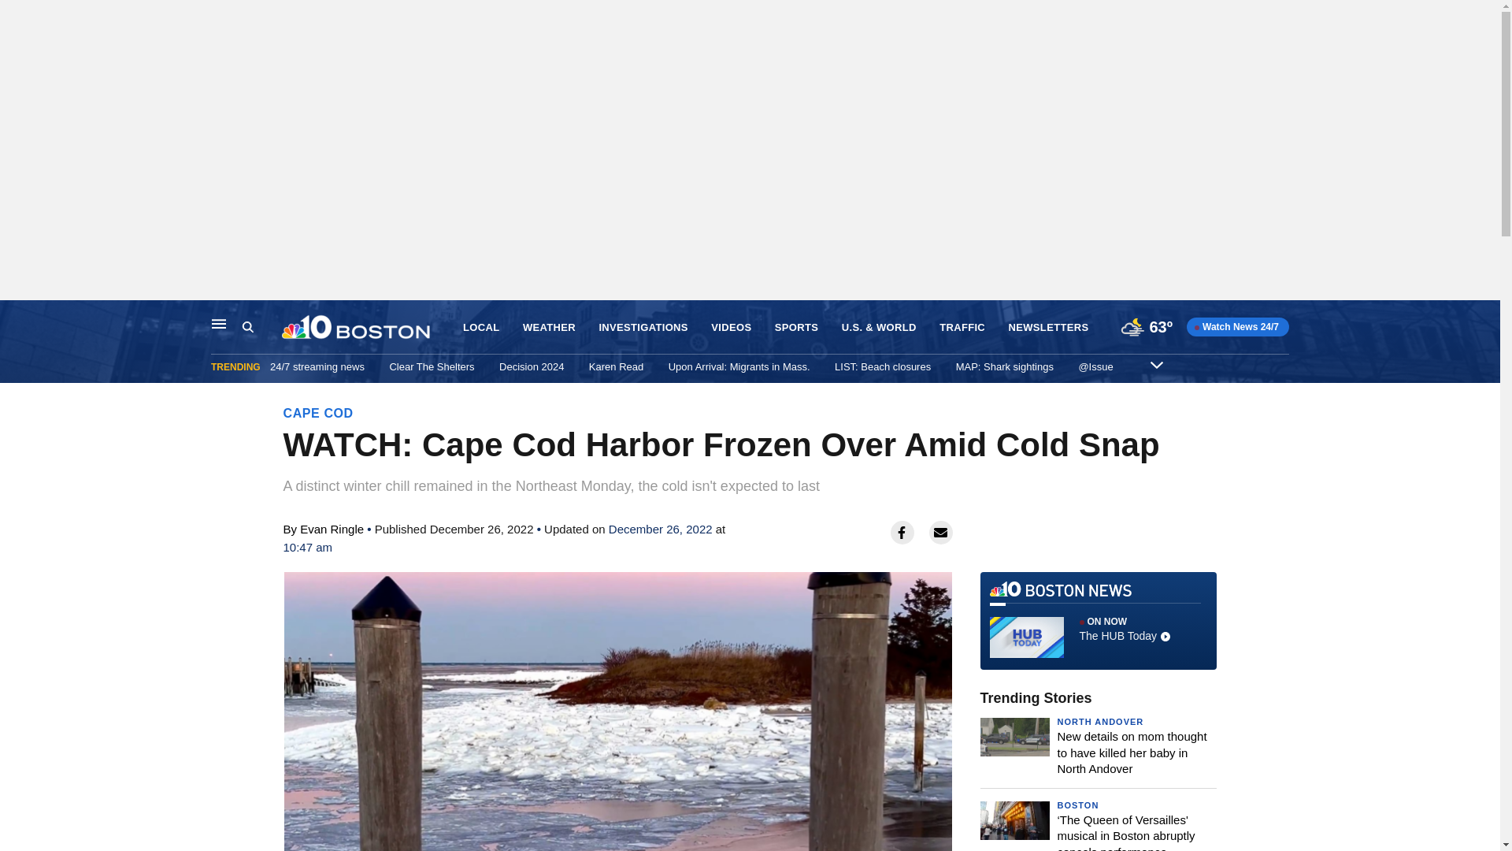 This screenshot has height=851, width=1512. What do you see at coordinates (1048, 328) in the screenshot?
I see `NEWSLETTERS` at bounding box center [1048, 328].